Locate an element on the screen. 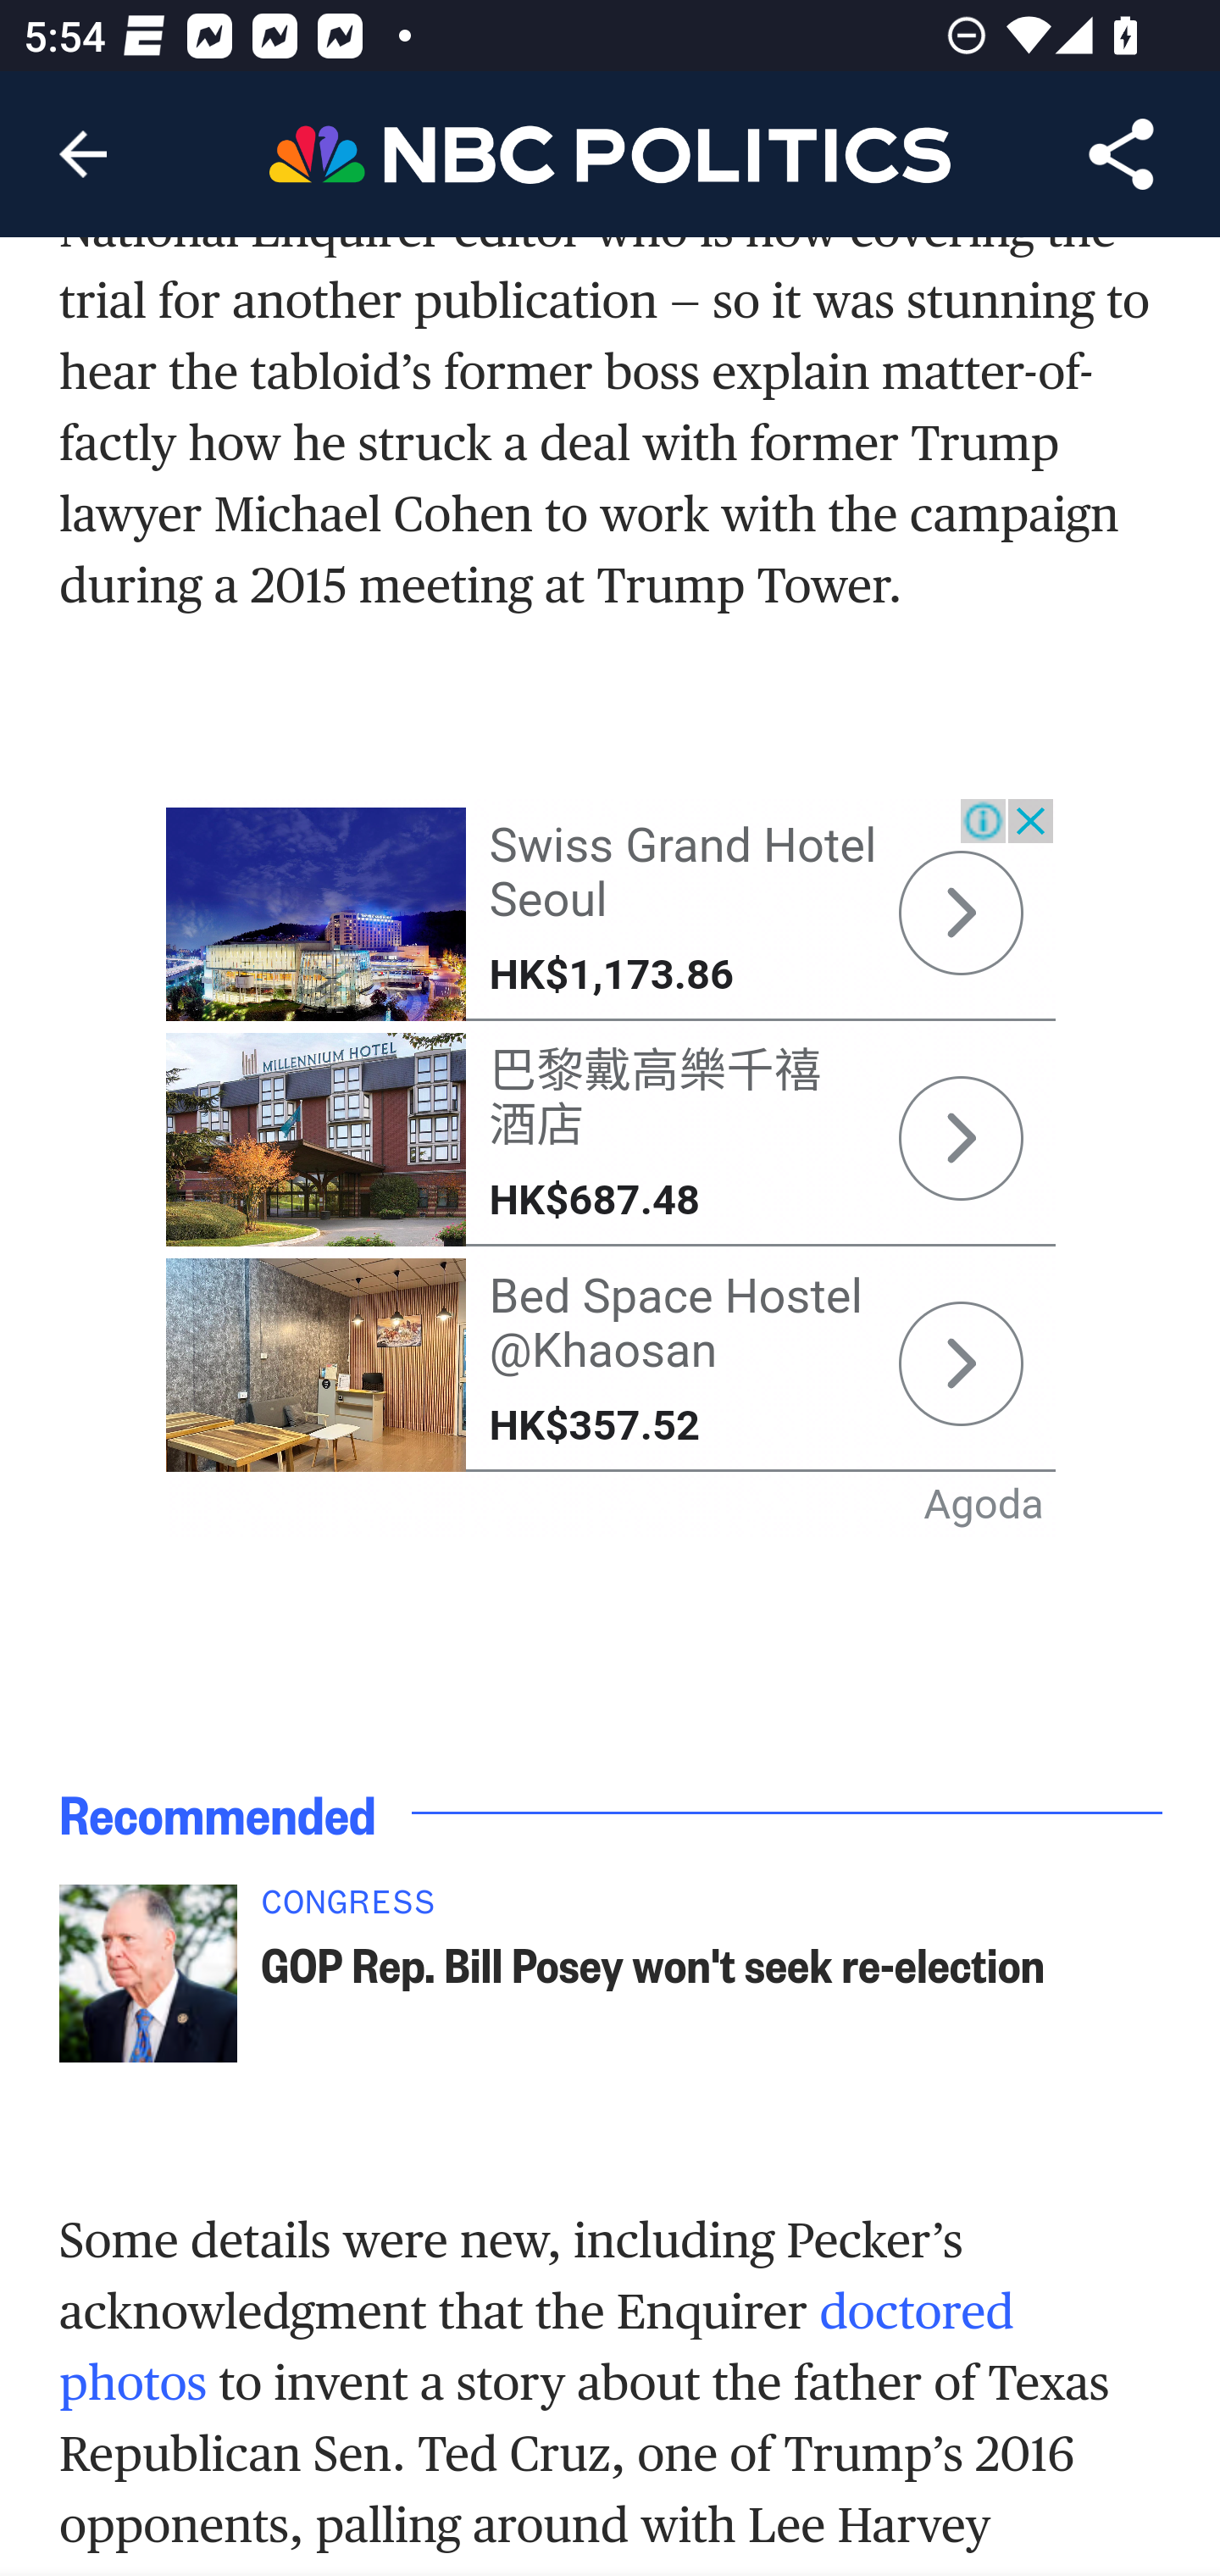 Image resolution: width=1220 pixels, height=2576 pixels. CONGRESS is located at coordinates (654, 1910).